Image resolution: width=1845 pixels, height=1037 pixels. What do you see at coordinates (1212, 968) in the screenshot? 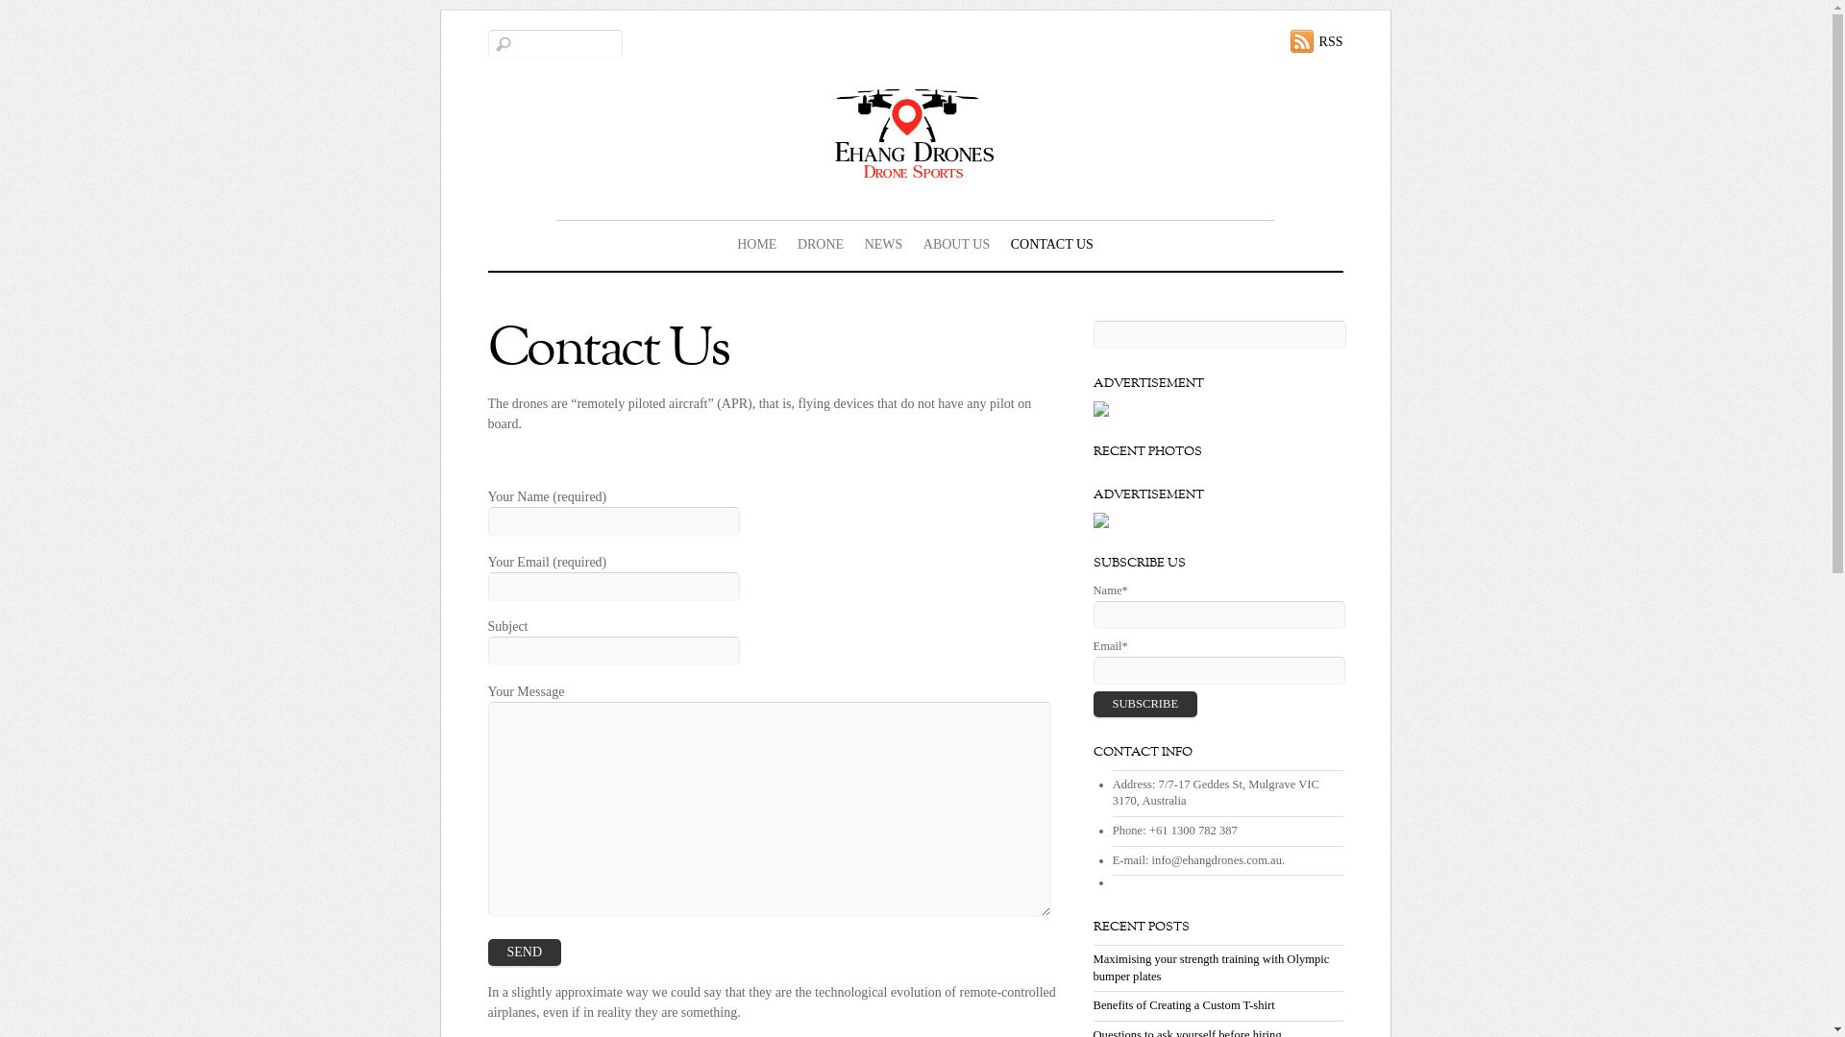
I see `Maximising your strength training with Olympic bumper plates` at bounding box center [1212, 968].